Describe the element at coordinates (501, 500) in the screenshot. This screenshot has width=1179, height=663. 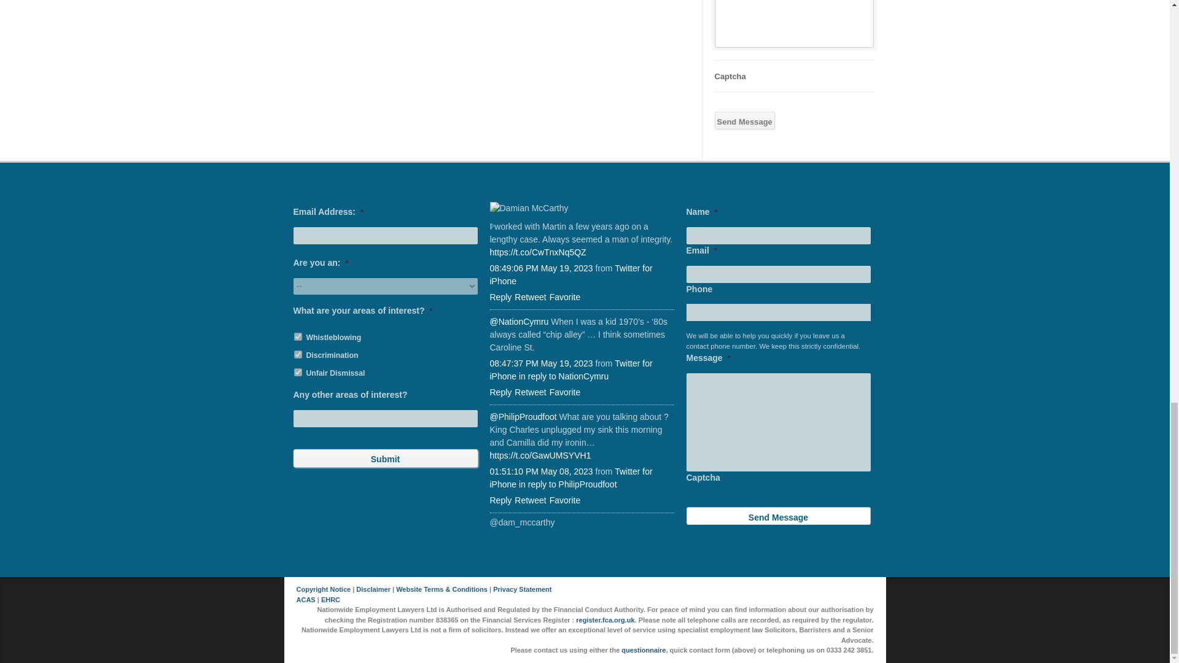
I see `Reply` at that location.